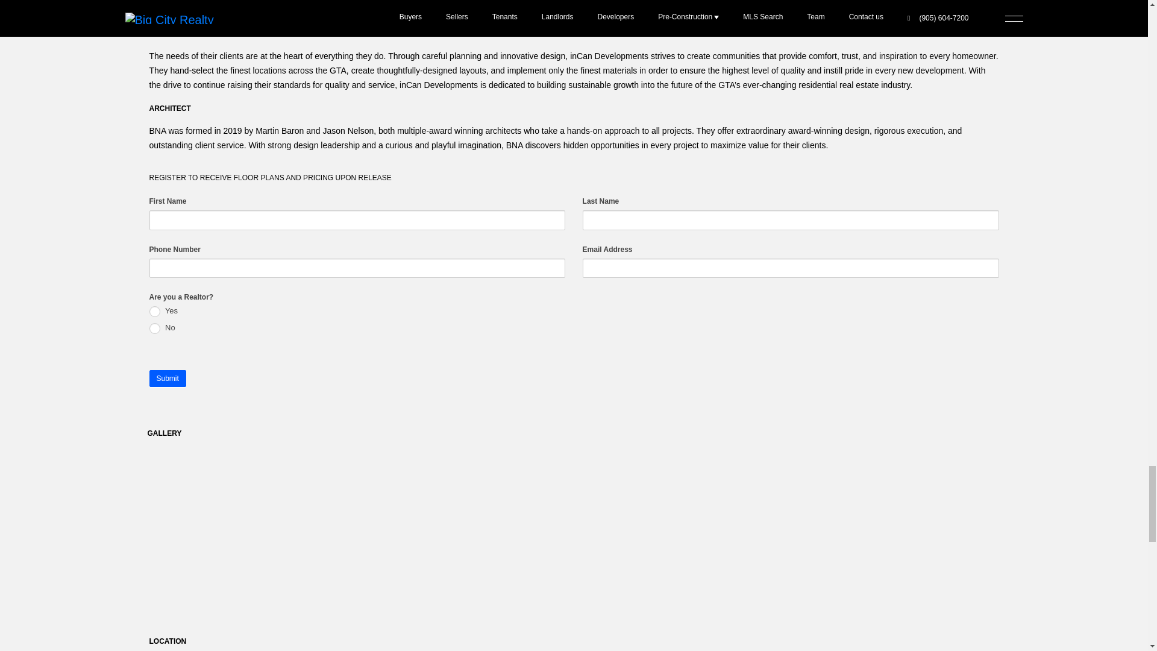 The height and width of the screenshot is (651, 1157). Describe the element at coordinates (154, 328) in the screenshot. I see `No` at that location.